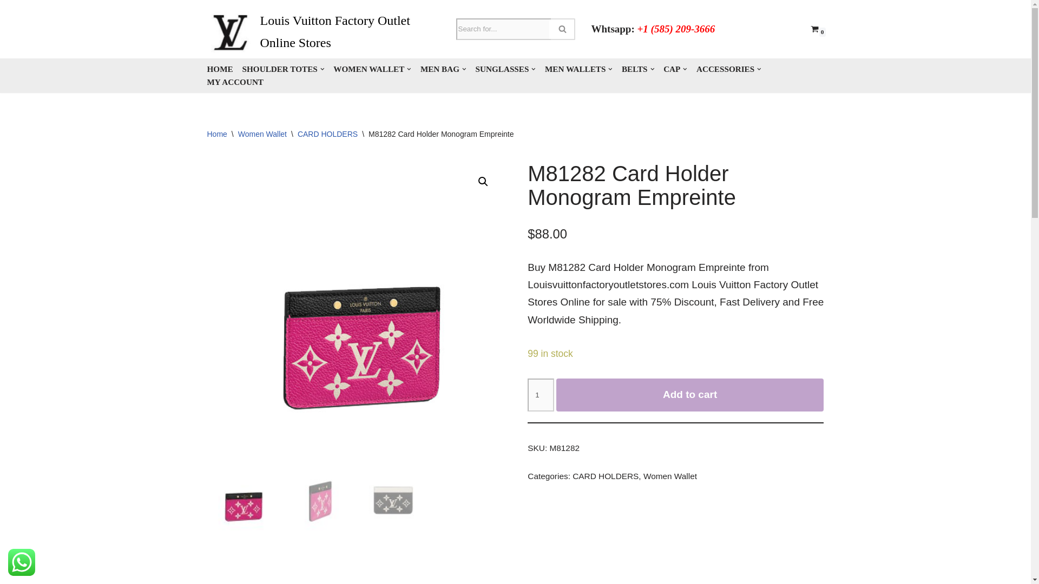 This screenshot has width=1039, height=584. I want to click on MEN BAG, so click(444, 69).